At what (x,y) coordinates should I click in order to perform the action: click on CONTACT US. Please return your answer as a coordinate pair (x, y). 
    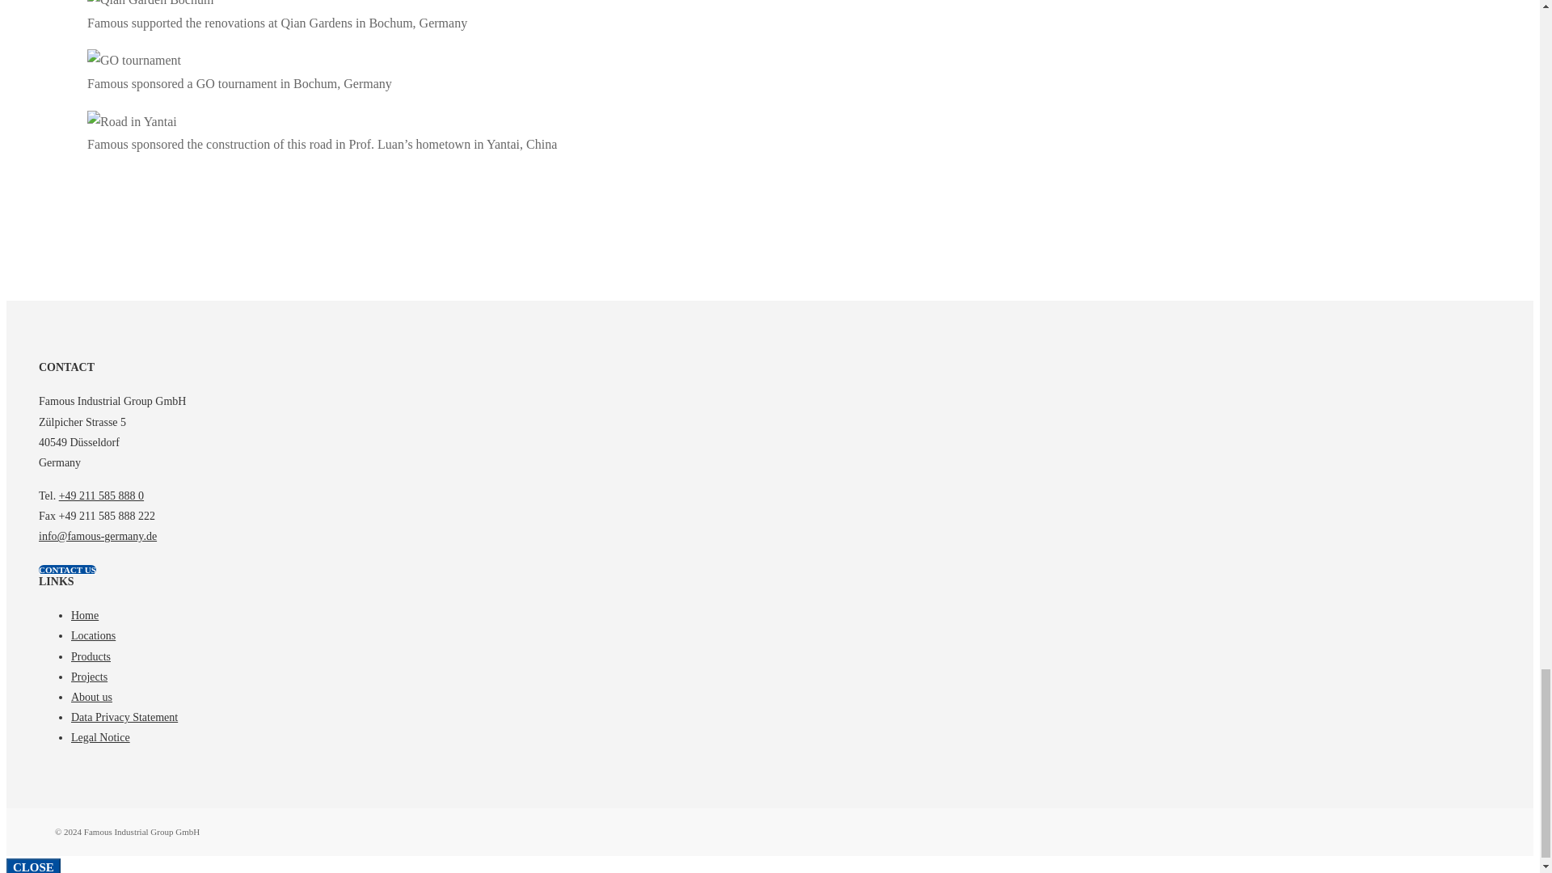
    Looking at the image, I should click on (68, 569).